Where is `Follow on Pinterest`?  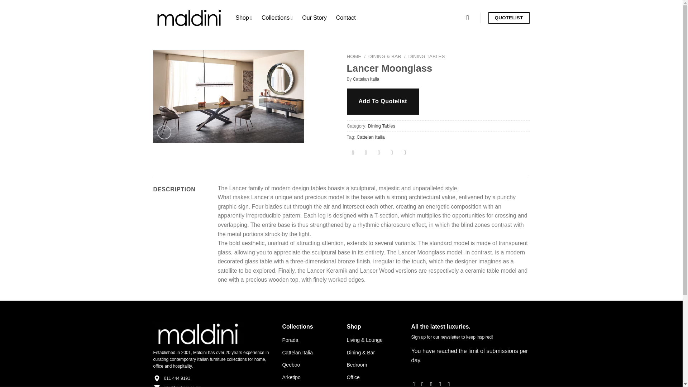
Follow on Pinterest is located at coordinates (441, 384).